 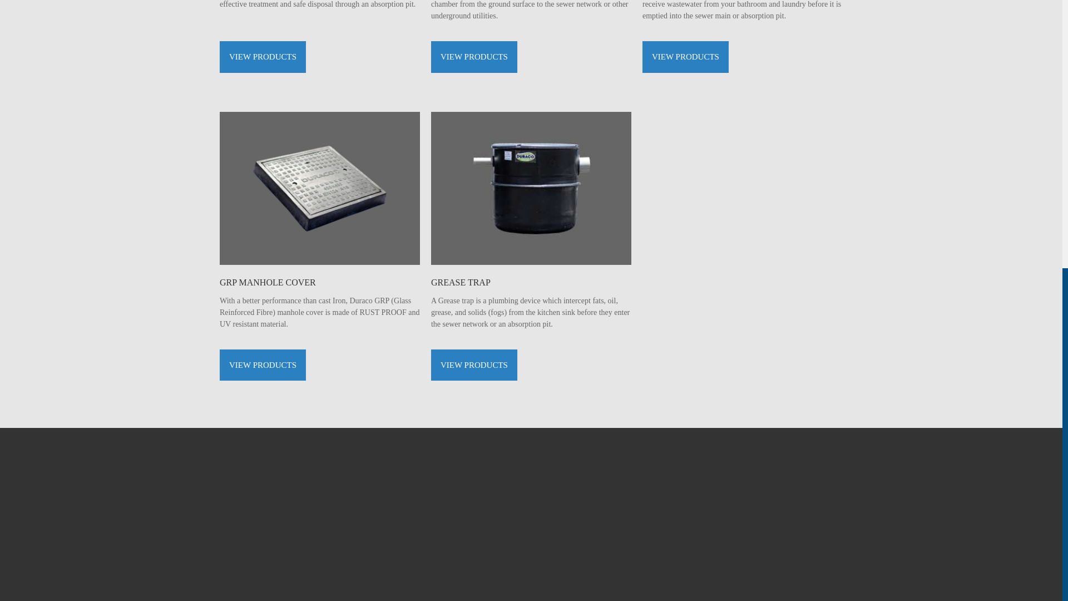 What do you see at coordinates (474, 57) in the screenshot?
I see `VIEW PRODUCTS` at bounding box center [474, 57].